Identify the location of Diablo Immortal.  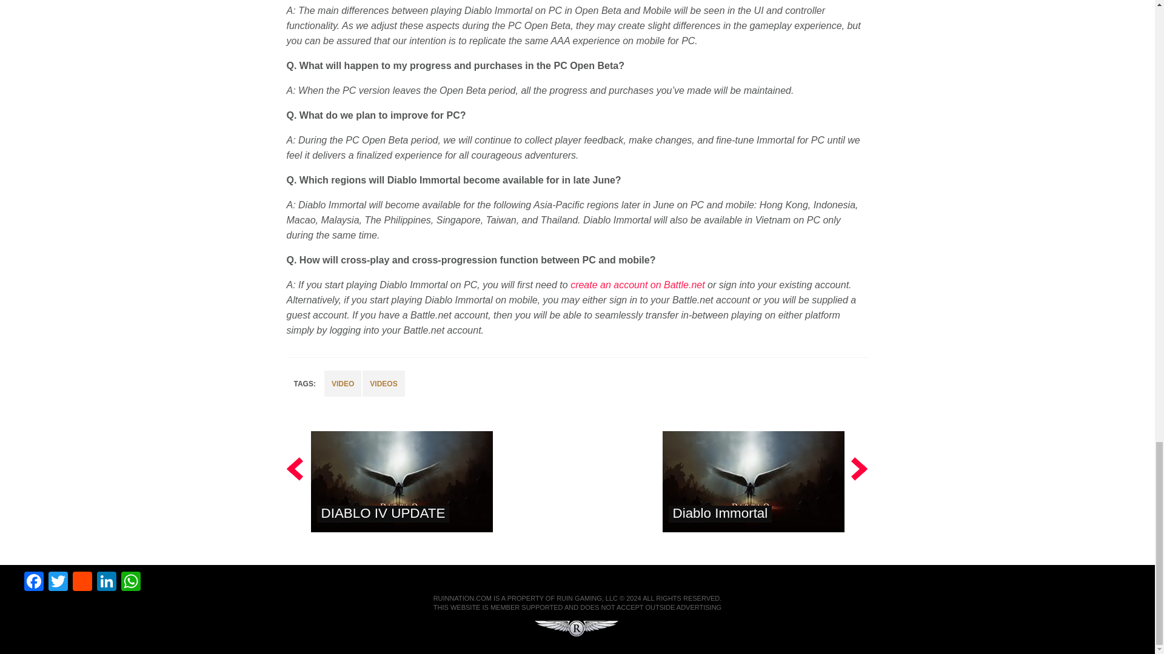
(720, 512).